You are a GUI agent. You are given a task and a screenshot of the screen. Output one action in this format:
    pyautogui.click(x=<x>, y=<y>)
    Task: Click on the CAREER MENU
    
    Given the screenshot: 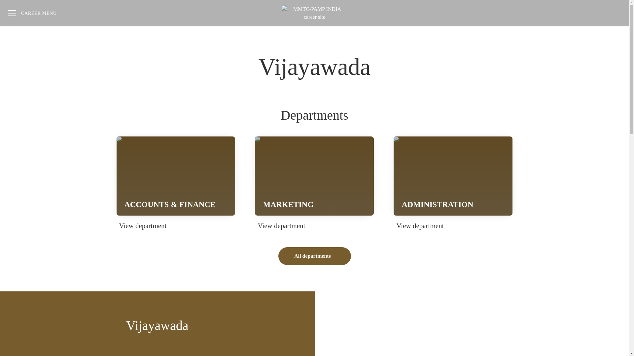 What is the action you would take?
    pyautogui.click(x=616, y=13)
    